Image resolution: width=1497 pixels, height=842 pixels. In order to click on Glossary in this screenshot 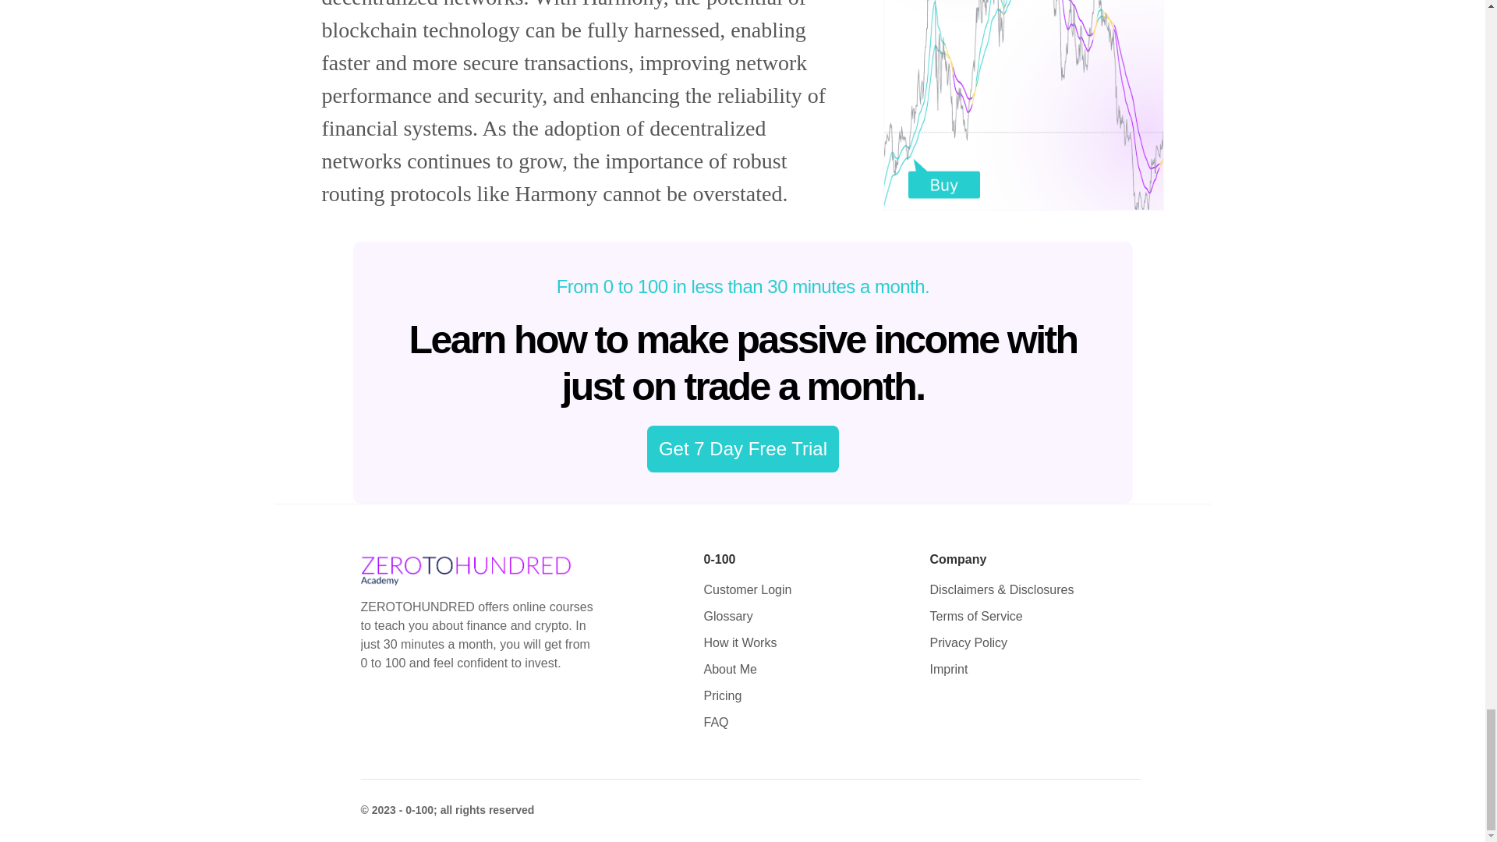, I will do `click(728, 616)`.